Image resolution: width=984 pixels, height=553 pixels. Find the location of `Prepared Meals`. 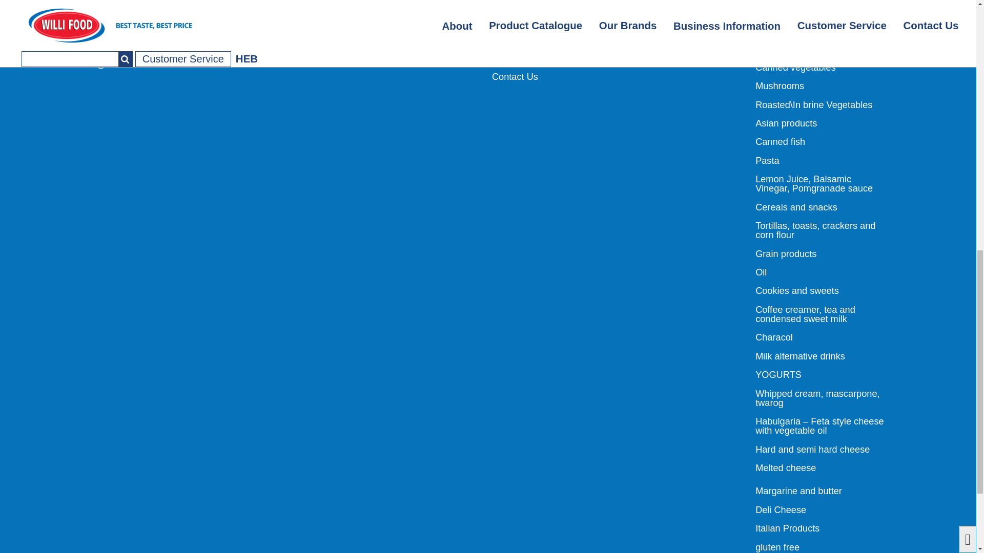

Prepared Meals is located at coordinates (788, 49).